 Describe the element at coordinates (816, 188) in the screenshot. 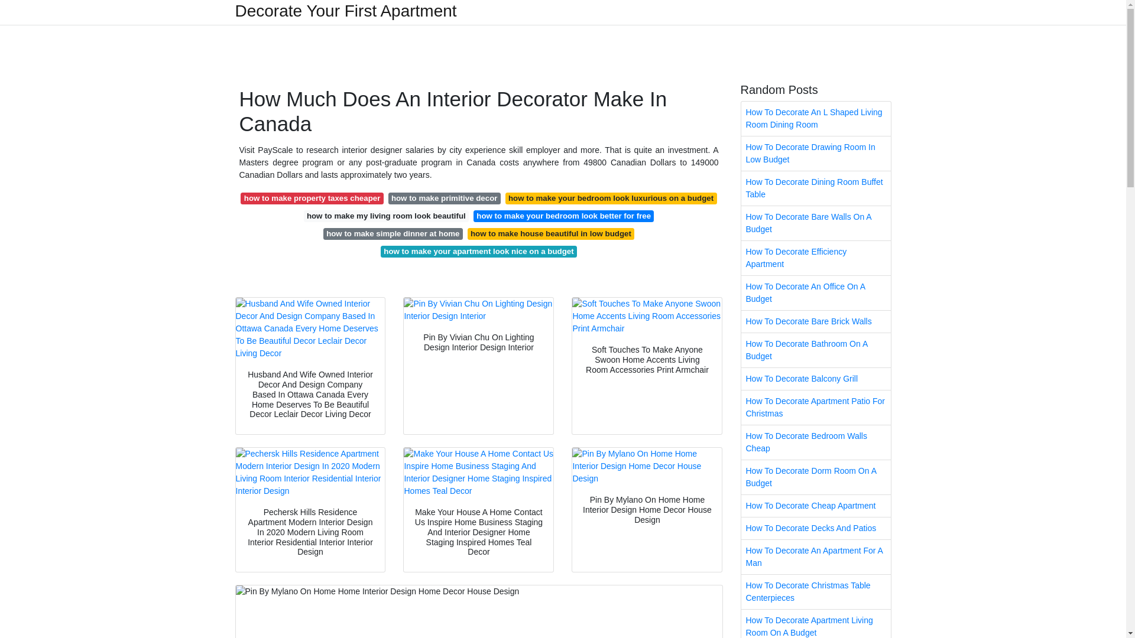

I see `How To Decorate Dining Room Buffet Table` at that location.